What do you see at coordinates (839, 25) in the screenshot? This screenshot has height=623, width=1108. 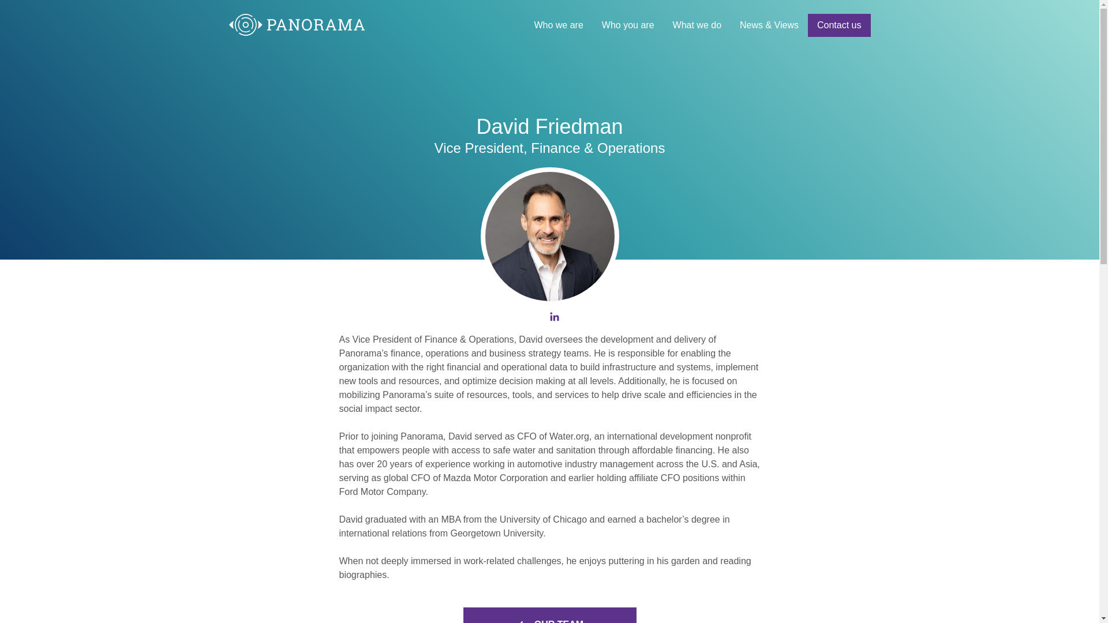 I see `Contact us` at bounding box center [839, 25].